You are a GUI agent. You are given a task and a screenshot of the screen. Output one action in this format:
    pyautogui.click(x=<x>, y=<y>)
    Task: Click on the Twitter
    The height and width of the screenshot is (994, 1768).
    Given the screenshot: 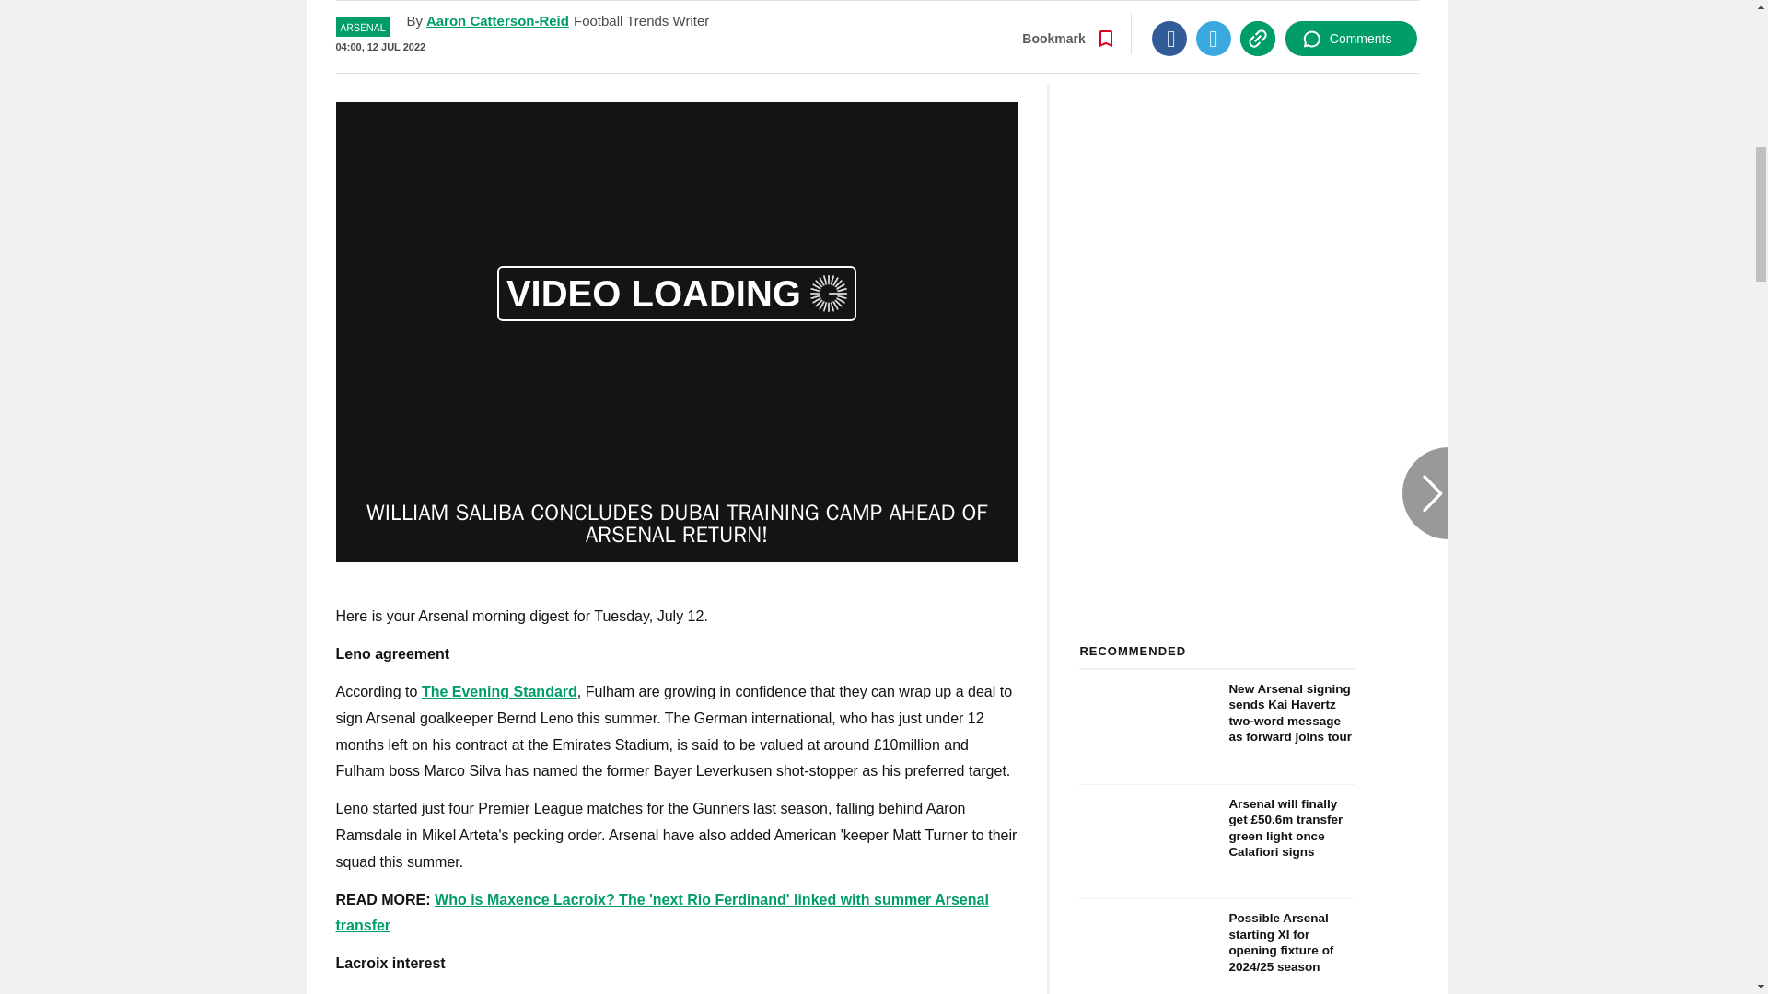 What is the action you would take?
    pyautogui.click(x=1214, y=27)
    